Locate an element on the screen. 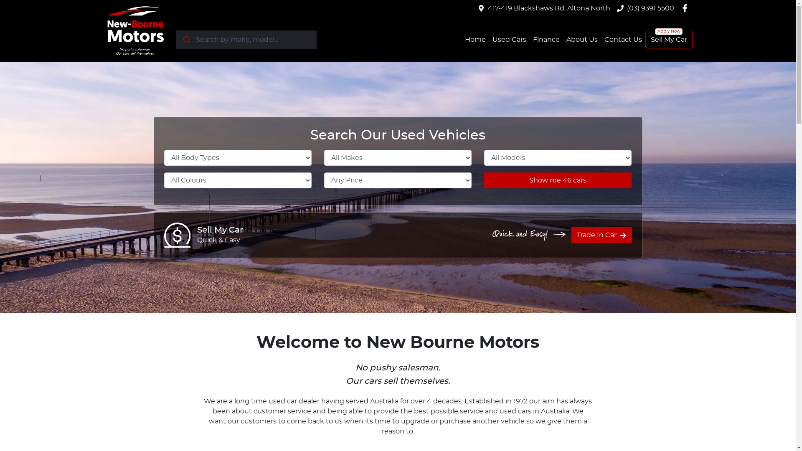  (03) 9391 5500 is located at coordinates (651, 8).